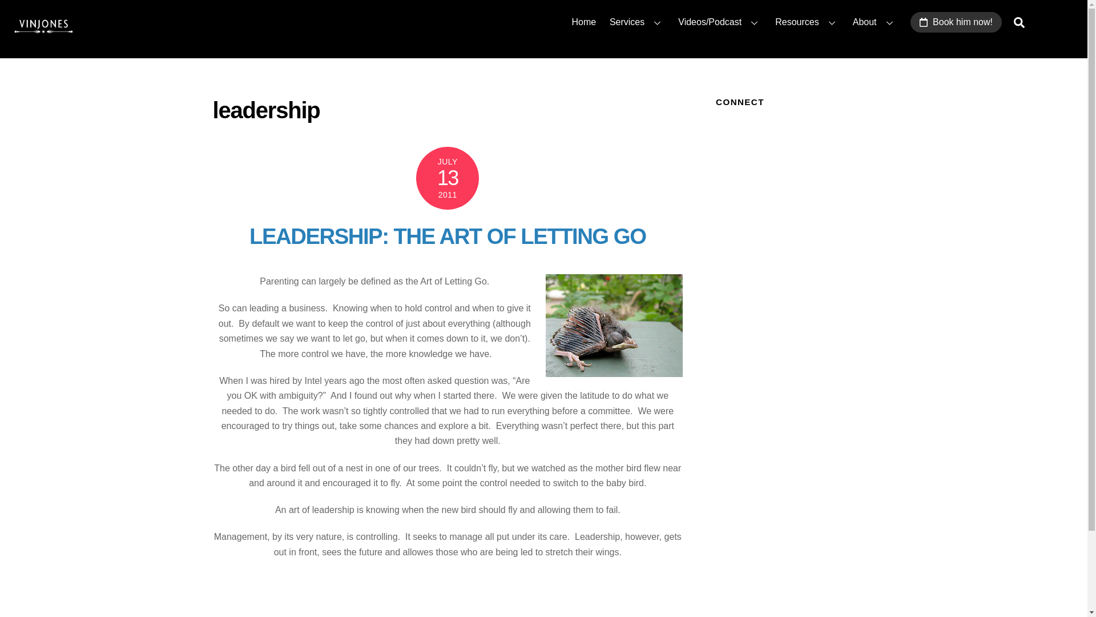 This screenshot has width=1096, height=617. Describe the element at coordinates (956, 22) in the screenshot. I see `Book him now!` at that location.